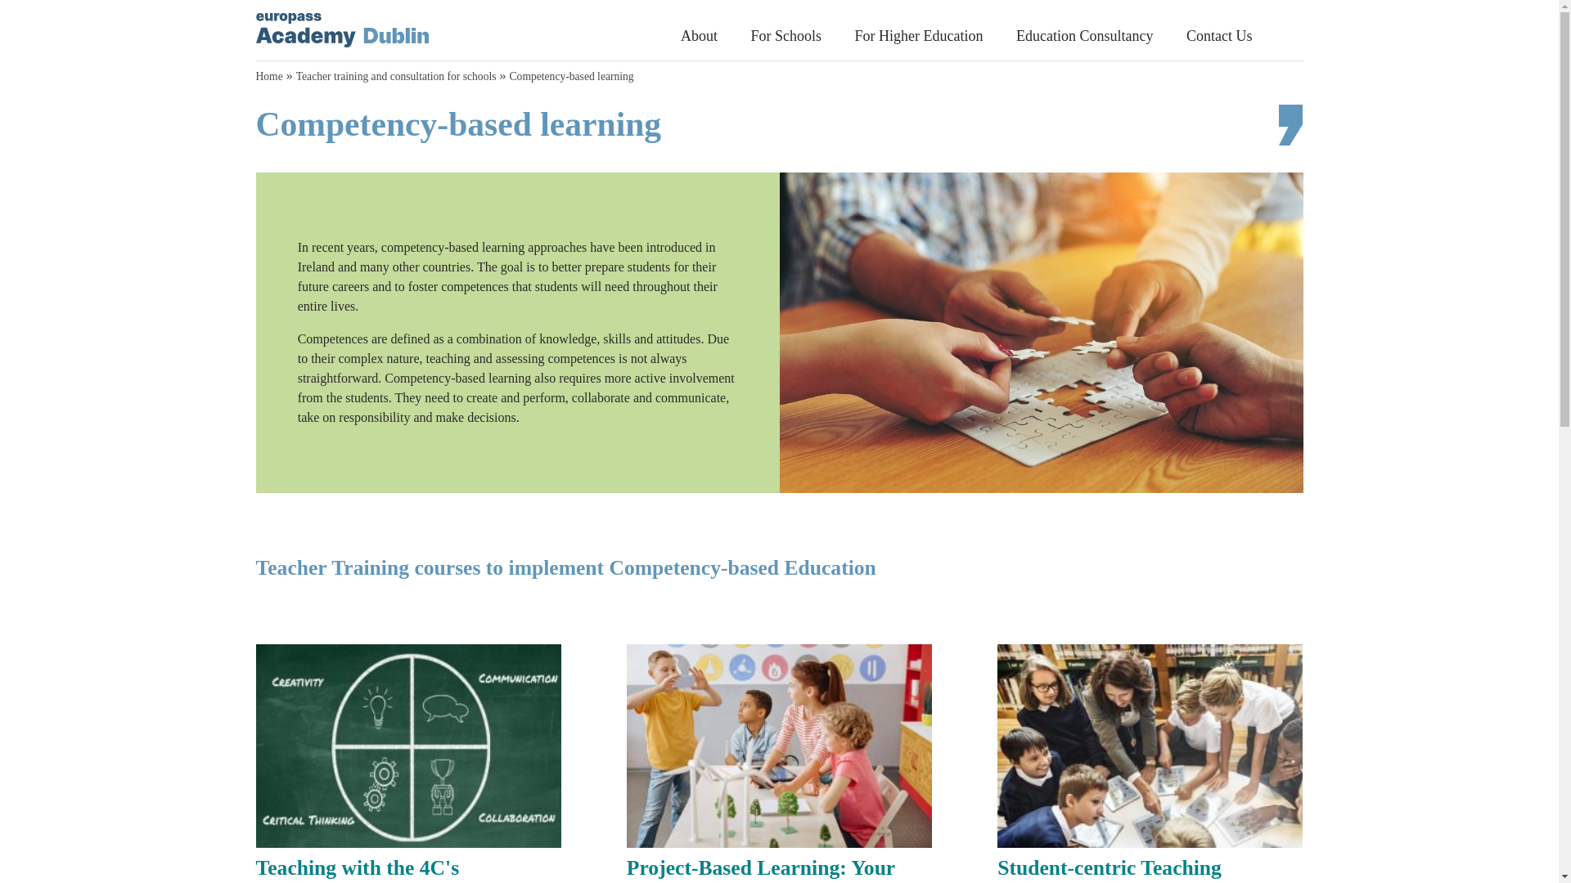 The width and height of the screenshot is (1571, 883). Describe the element at coordinates (396, 77) in the screenshot. I see `Teacher training and consultation for schools` at that location.